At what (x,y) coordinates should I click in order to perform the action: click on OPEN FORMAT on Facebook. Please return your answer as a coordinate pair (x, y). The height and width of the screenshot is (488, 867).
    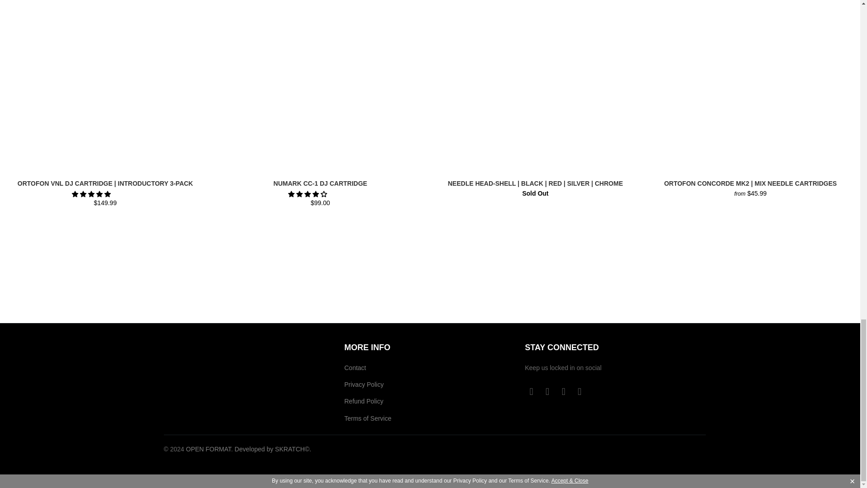
    Looking at the image, I should click on (531, 392).